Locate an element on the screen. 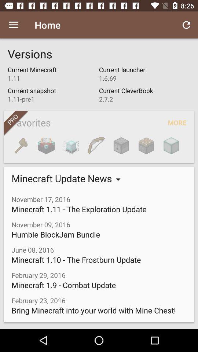 This screenshot has height=352, width=198. select bow is located at coordinates (96, 146).